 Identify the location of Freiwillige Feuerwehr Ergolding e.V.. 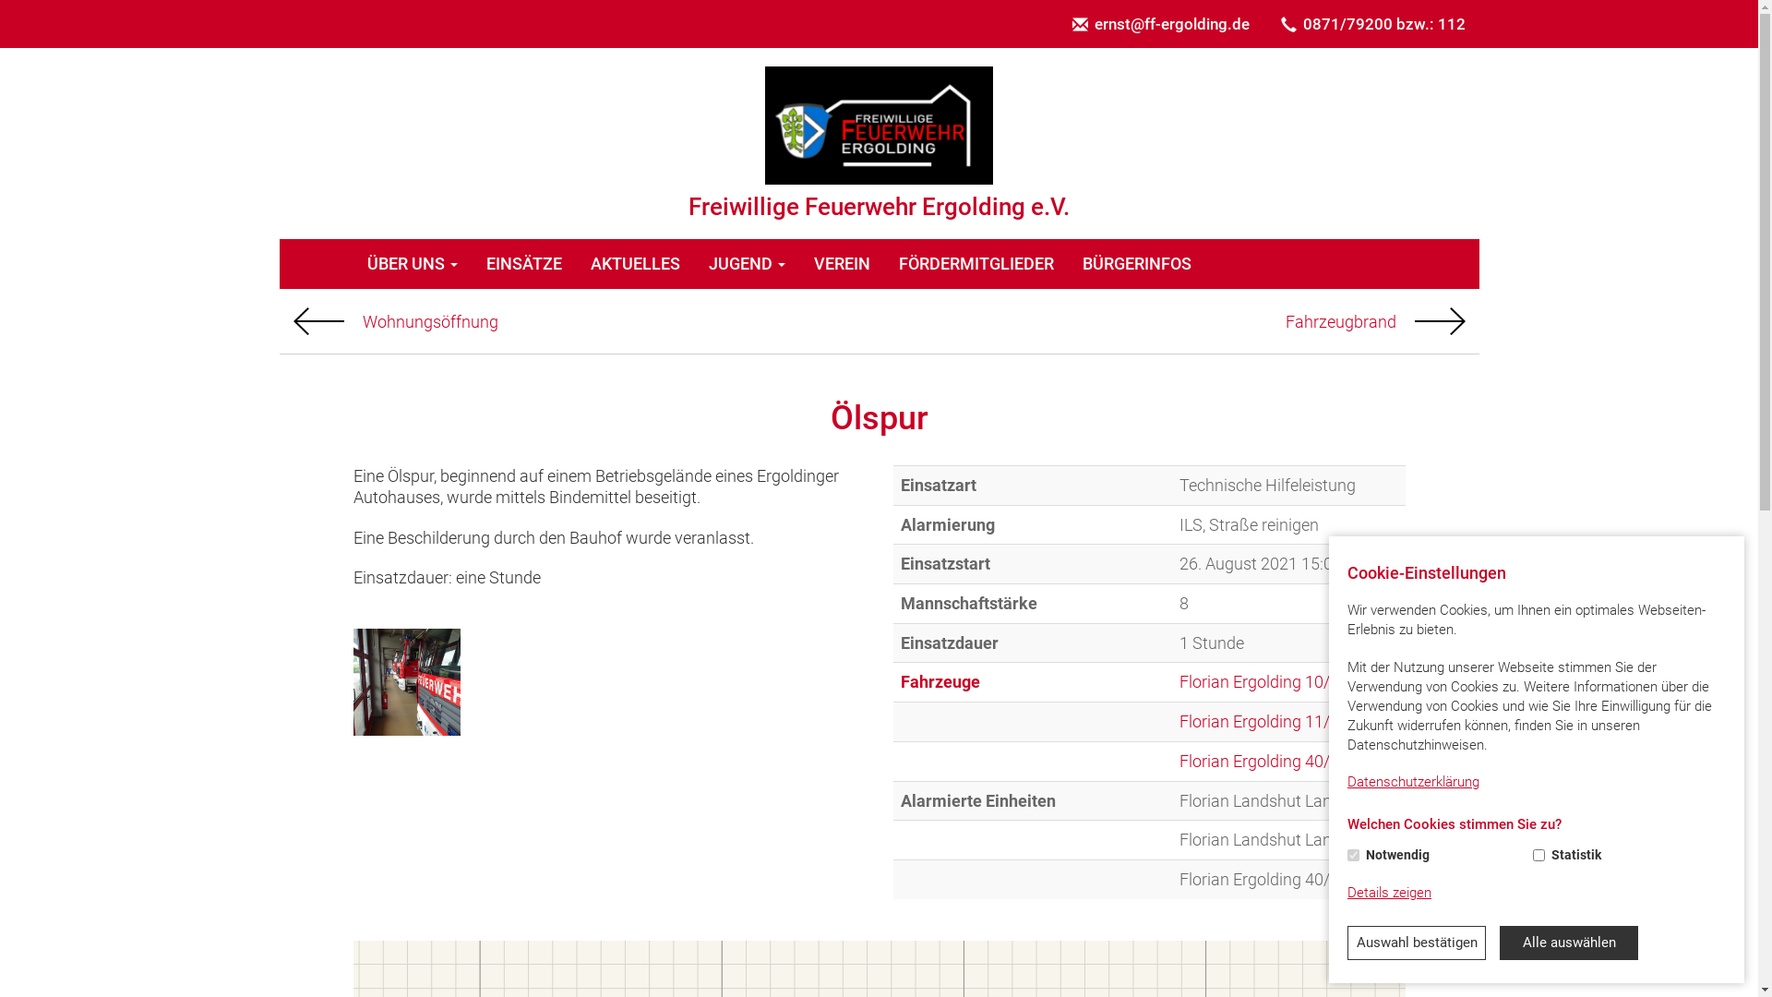
(879, 144).